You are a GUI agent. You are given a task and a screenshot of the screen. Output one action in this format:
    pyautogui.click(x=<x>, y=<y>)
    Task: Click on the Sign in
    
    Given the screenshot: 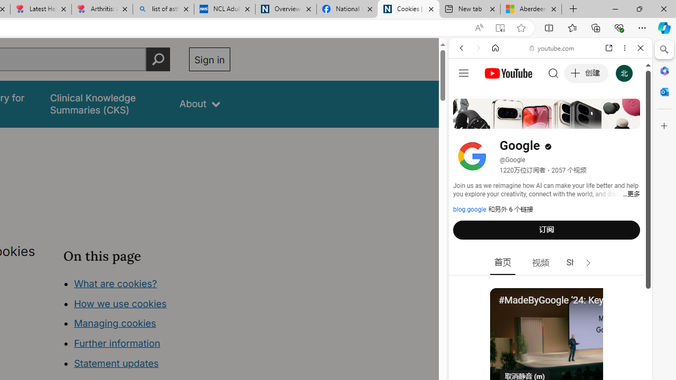 What is the action you would take?
    pyautogui.click(x=209, y=59)
    